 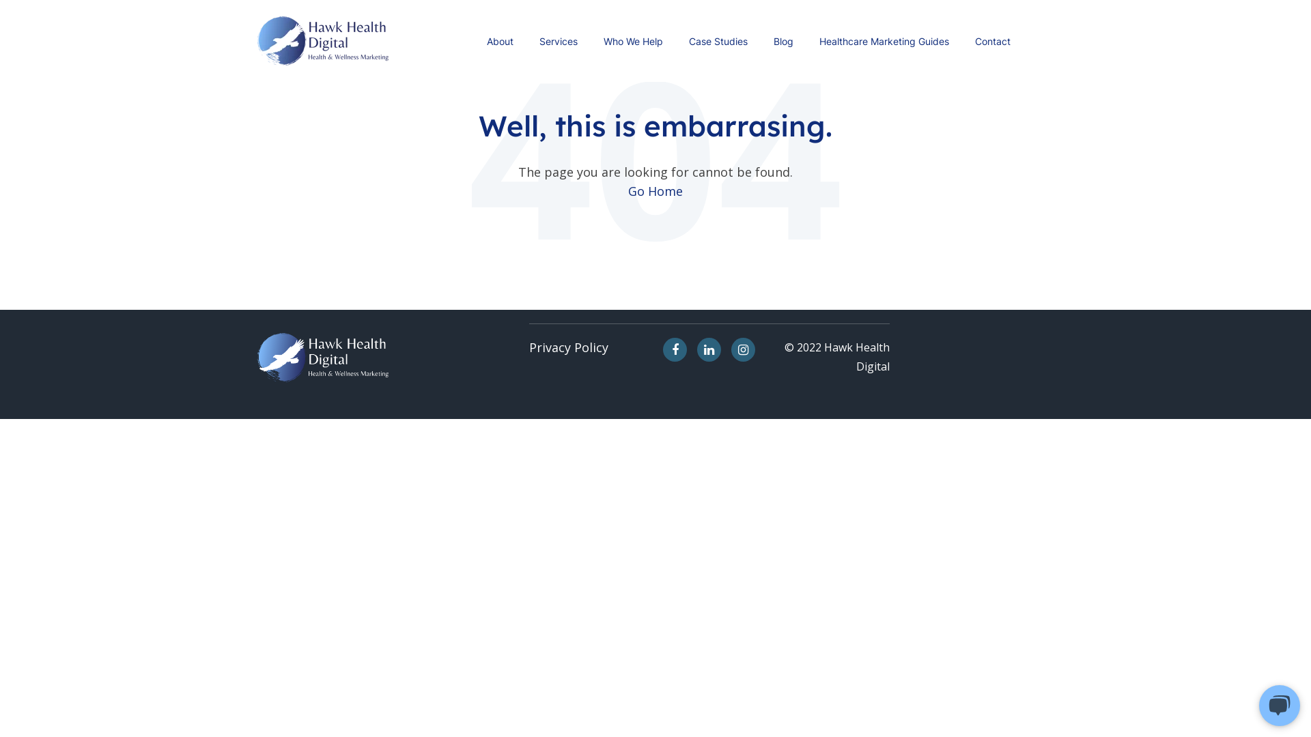 What do you see at coordinates (634, 41) in the screenshot?
I see `Who We Help` at bounding box center [634, 41].